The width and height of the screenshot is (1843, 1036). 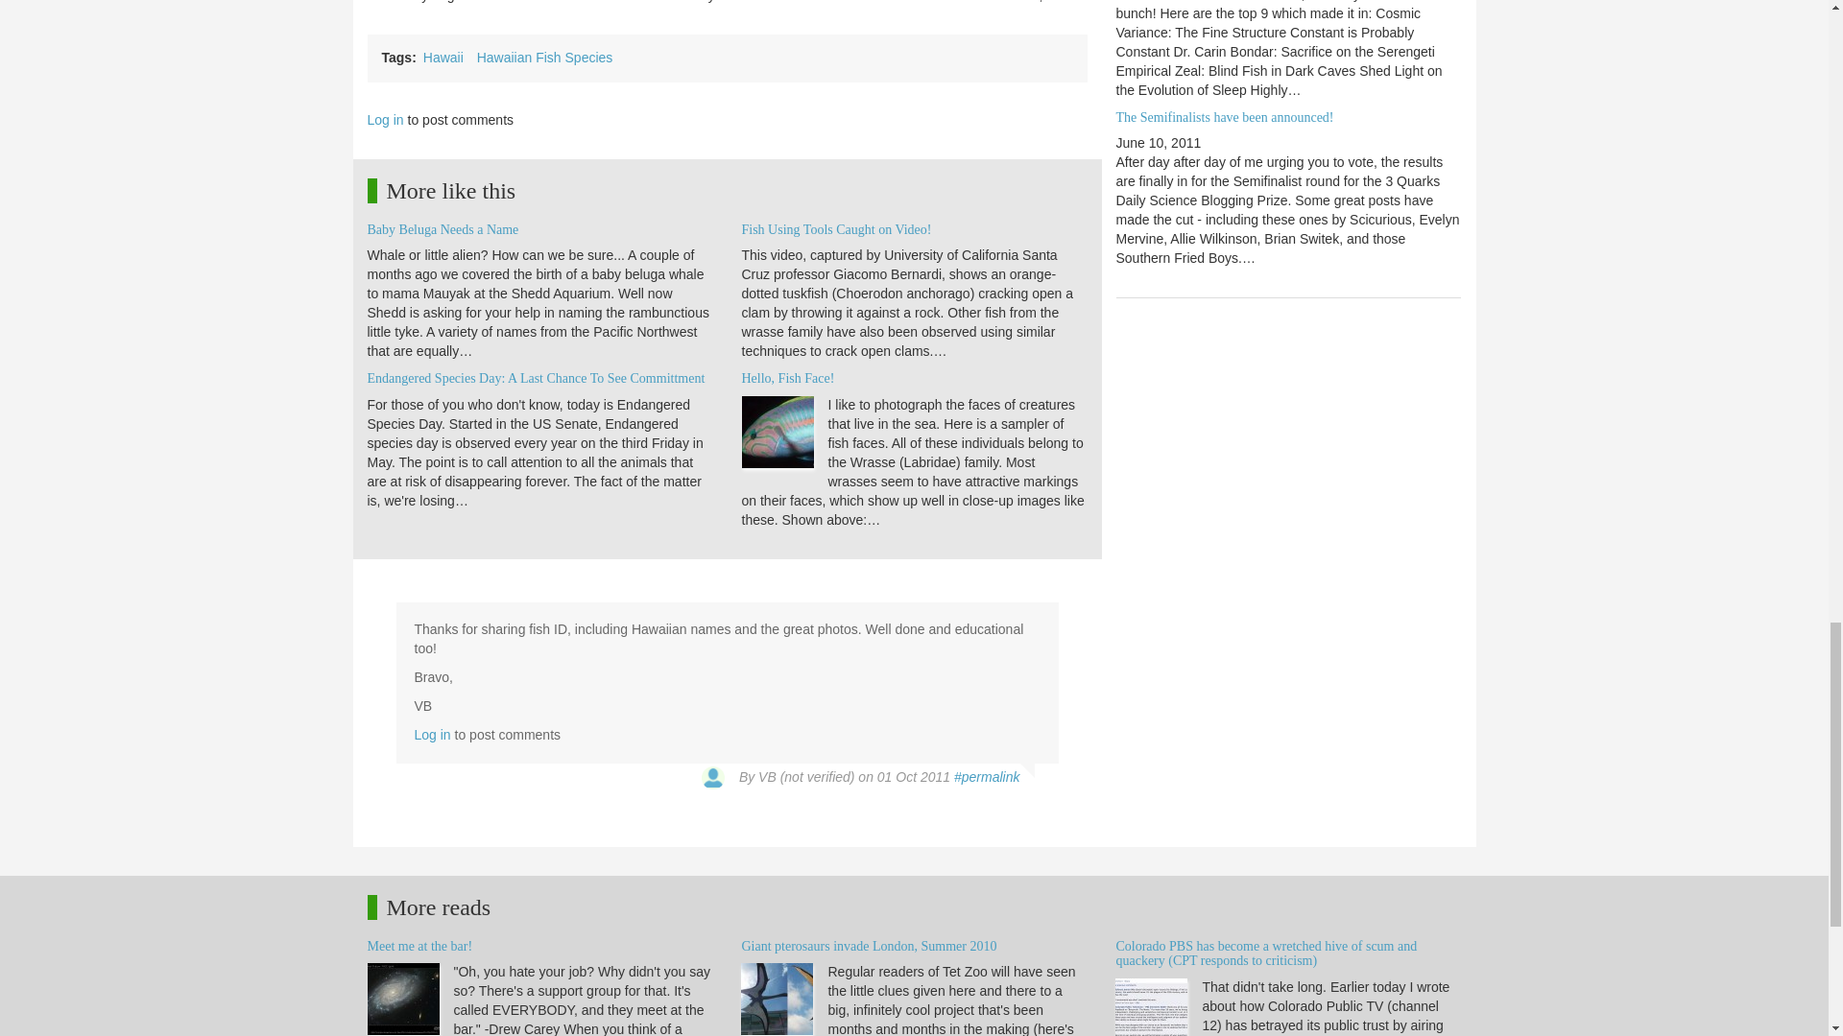 What do you see at coordinates (545, 58) in the screenshot?
I see `Hawaiian Fish Species` at bounding box center [545, 58].